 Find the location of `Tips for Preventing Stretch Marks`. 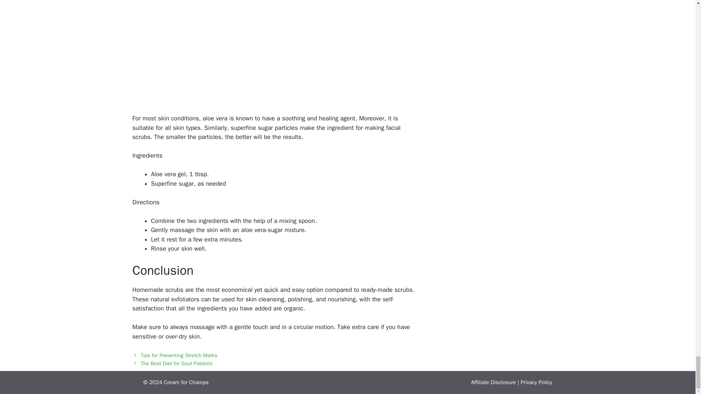

Tips for Preventing Stretch Marks is located at coordinates (179, 355).